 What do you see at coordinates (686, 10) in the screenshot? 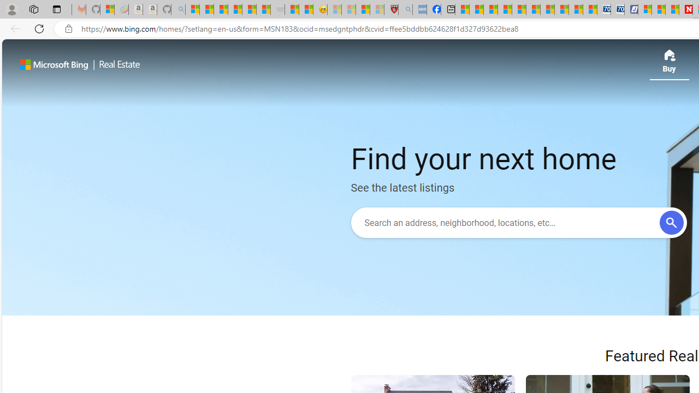
I see `Newsweek - News, Analysis, Politics, Business, Technology` at bounding box center [686, 10].